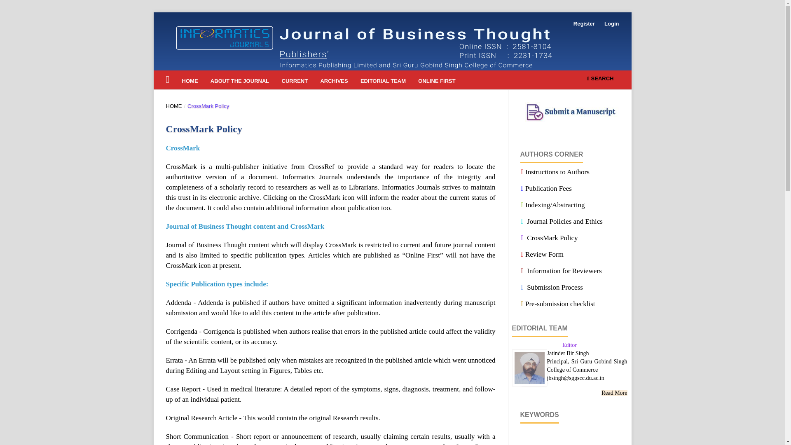  What do you see at coordinates (545, 188) in the screenshot?
I see ` Publication Fees` at bounding box center [545, 188].